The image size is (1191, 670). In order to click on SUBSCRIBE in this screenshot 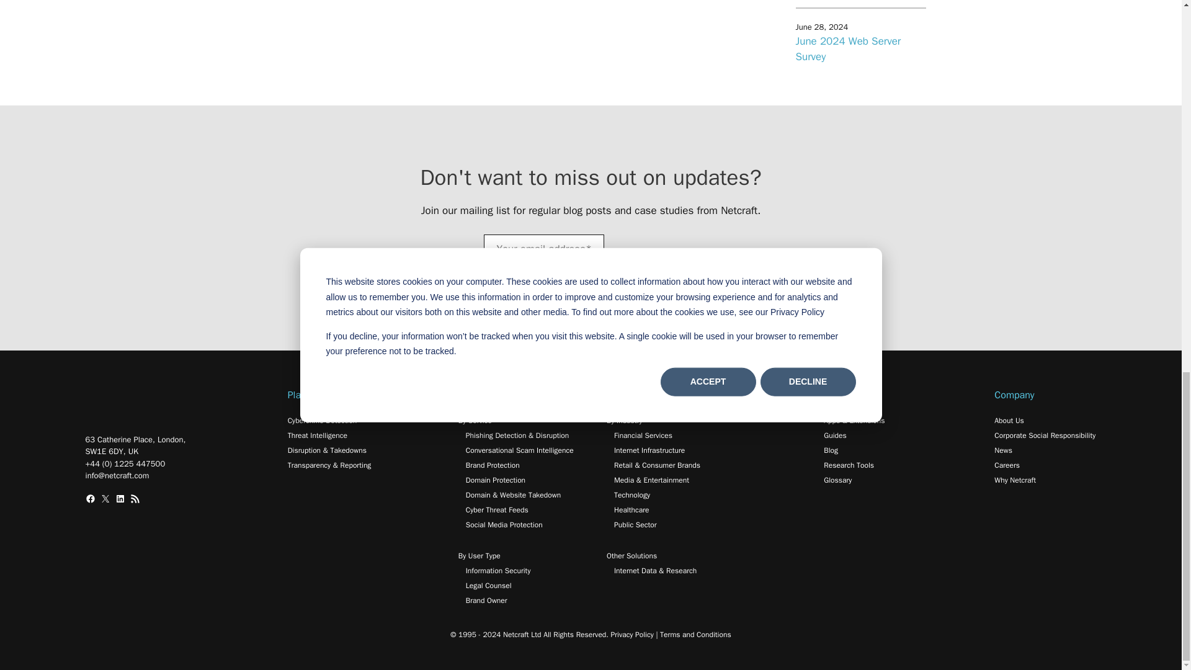, I will do `click(650, 274)`.